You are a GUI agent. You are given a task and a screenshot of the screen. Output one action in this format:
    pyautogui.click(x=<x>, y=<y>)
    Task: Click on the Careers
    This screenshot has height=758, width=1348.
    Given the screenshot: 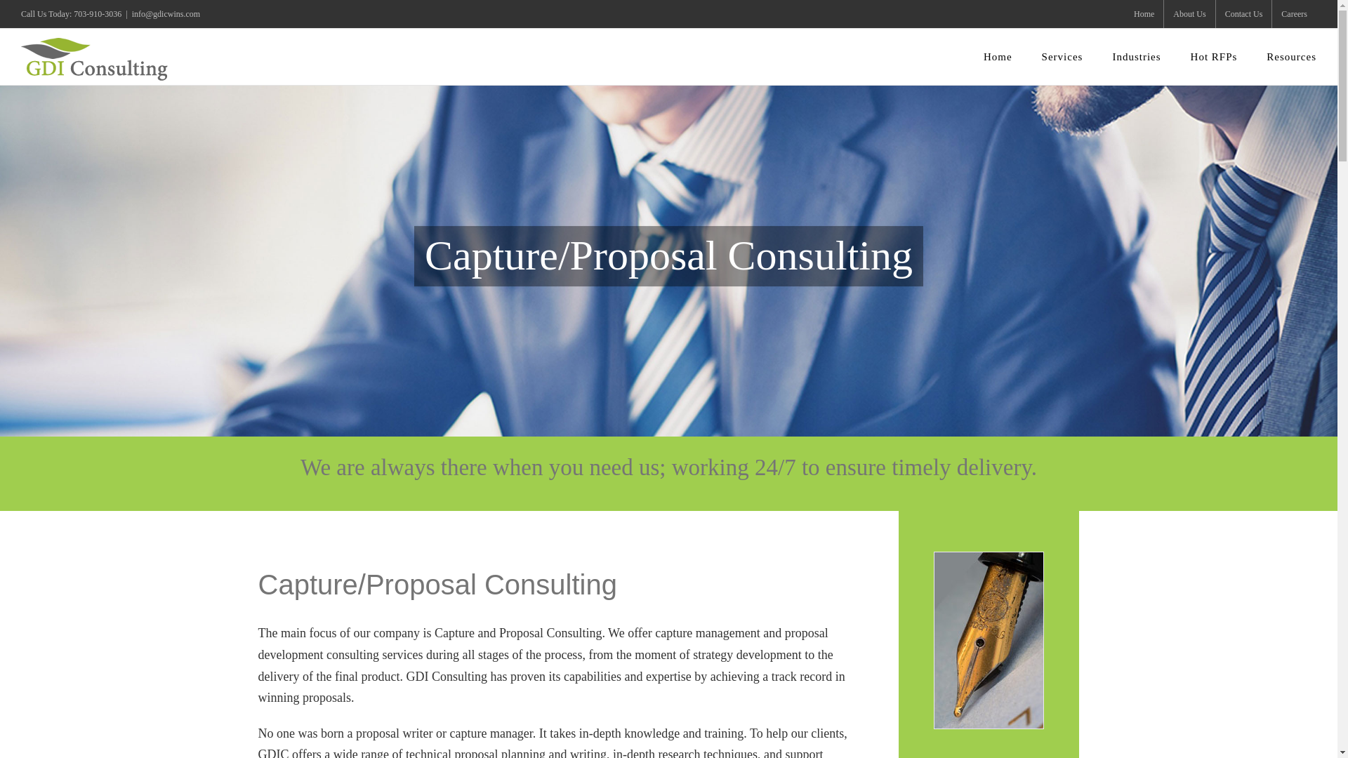 What is the action you would take?
    pyautogui.click(x=1295, y=14)
    